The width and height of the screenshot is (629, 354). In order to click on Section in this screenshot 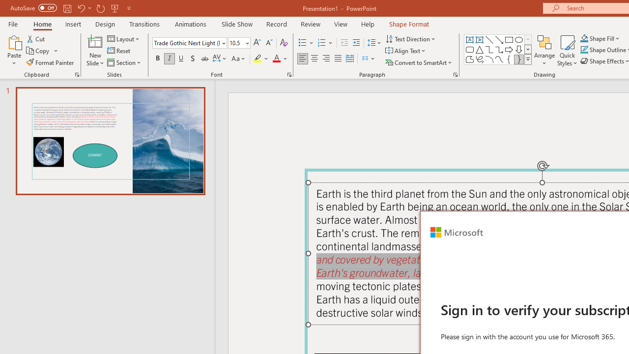, I will do `click(125, 62)`.